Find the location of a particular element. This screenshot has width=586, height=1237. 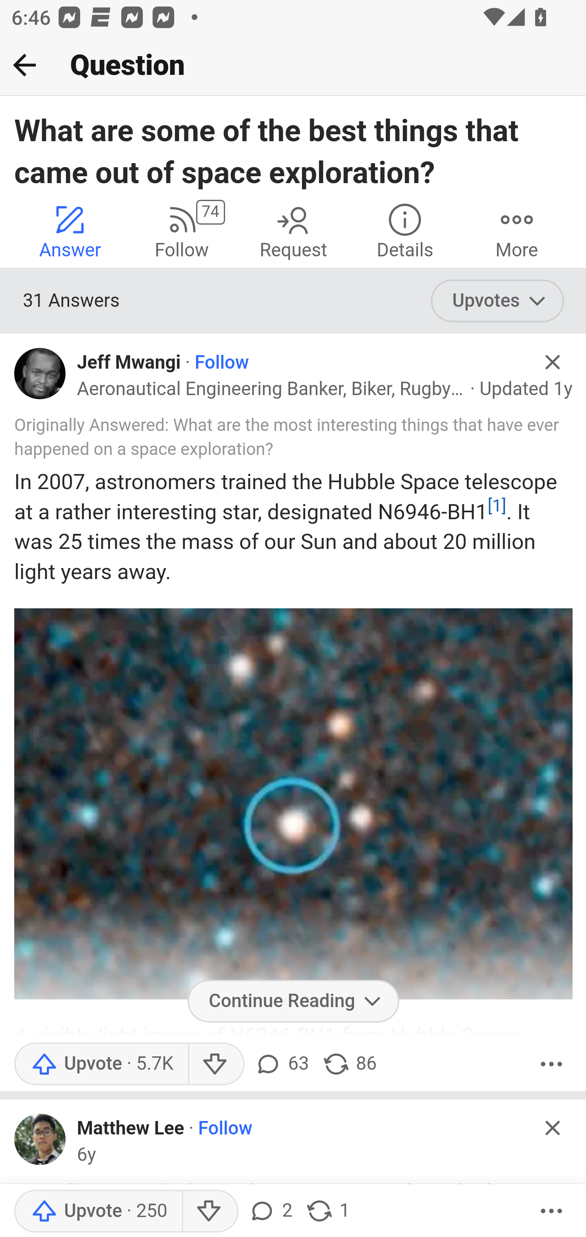

[1] [ 1 ] is located at coordinates (496, 506).